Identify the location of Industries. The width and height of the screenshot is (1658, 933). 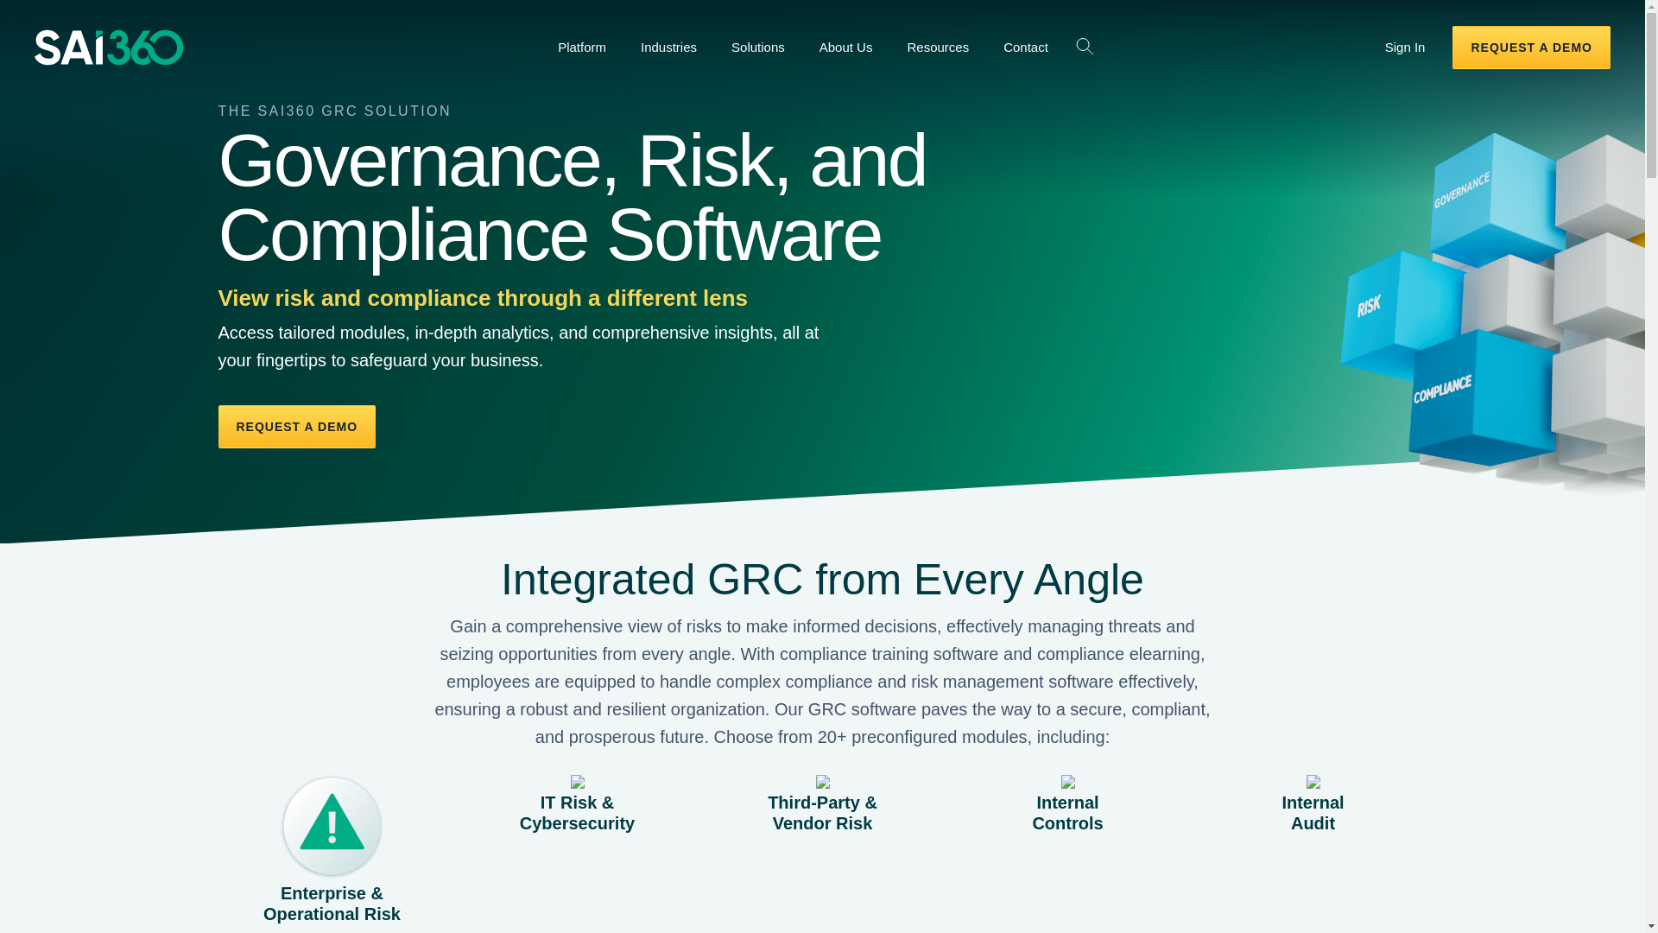
(668, 47).